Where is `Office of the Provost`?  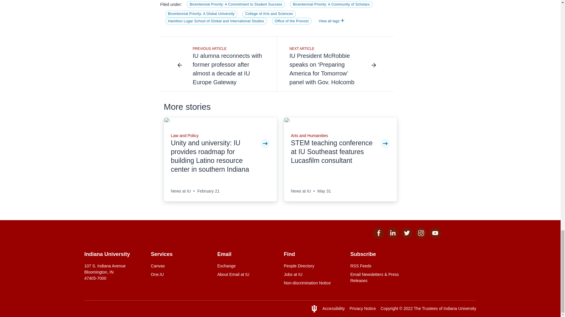 Office of the Provost is located at coordinates (292, 21).